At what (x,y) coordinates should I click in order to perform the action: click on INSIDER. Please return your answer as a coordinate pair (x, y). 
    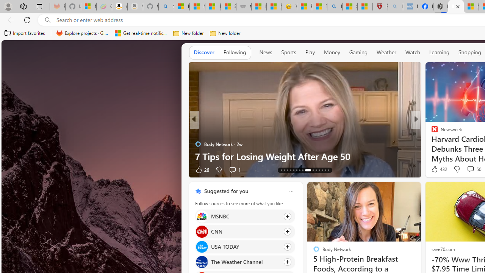
    Looking at the image, I should click on (431, 132).